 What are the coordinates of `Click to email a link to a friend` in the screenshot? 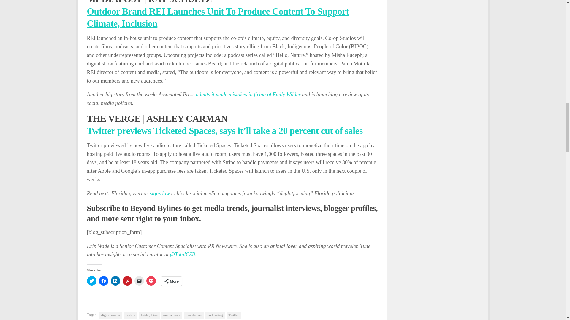 It's located at (139, 281).